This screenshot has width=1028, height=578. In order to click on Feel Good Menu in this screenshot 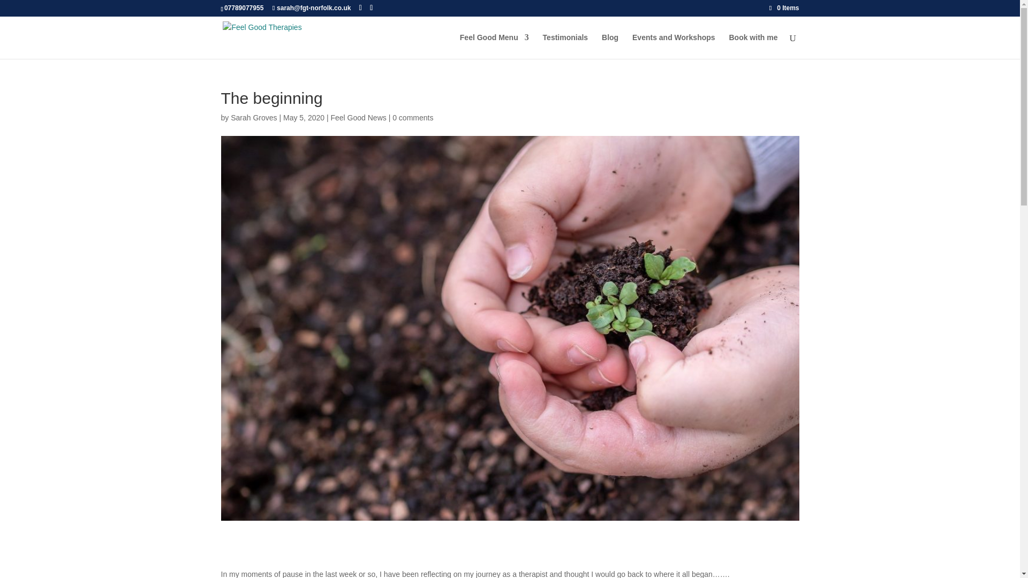, I will do `click(494, 46)`.